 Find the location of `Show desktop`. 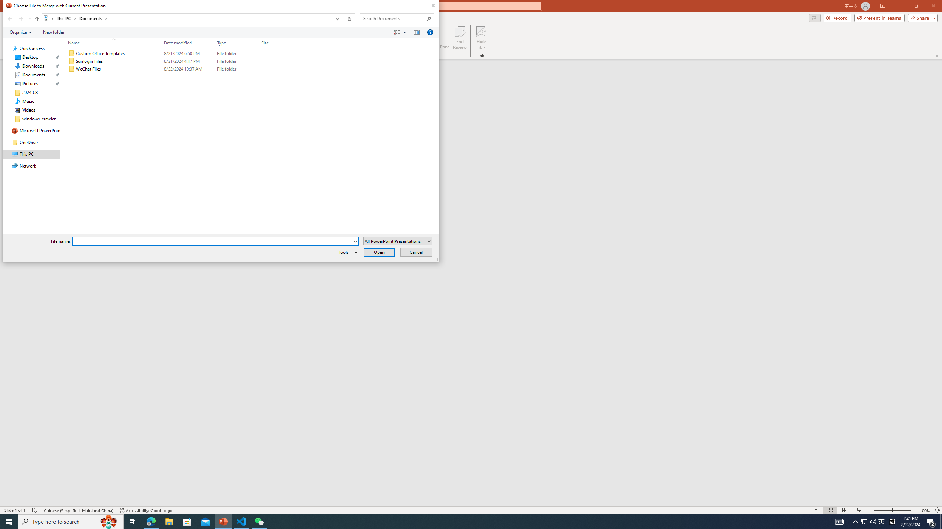

Show desktop is located at coordinates (941, 522).